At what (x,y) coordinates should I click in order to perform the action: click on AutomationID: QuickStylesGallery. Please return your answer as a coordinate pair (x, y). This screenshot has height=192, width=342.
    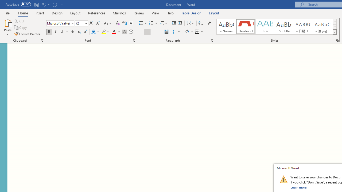
    Looking at the image, I should click on (277, 27).